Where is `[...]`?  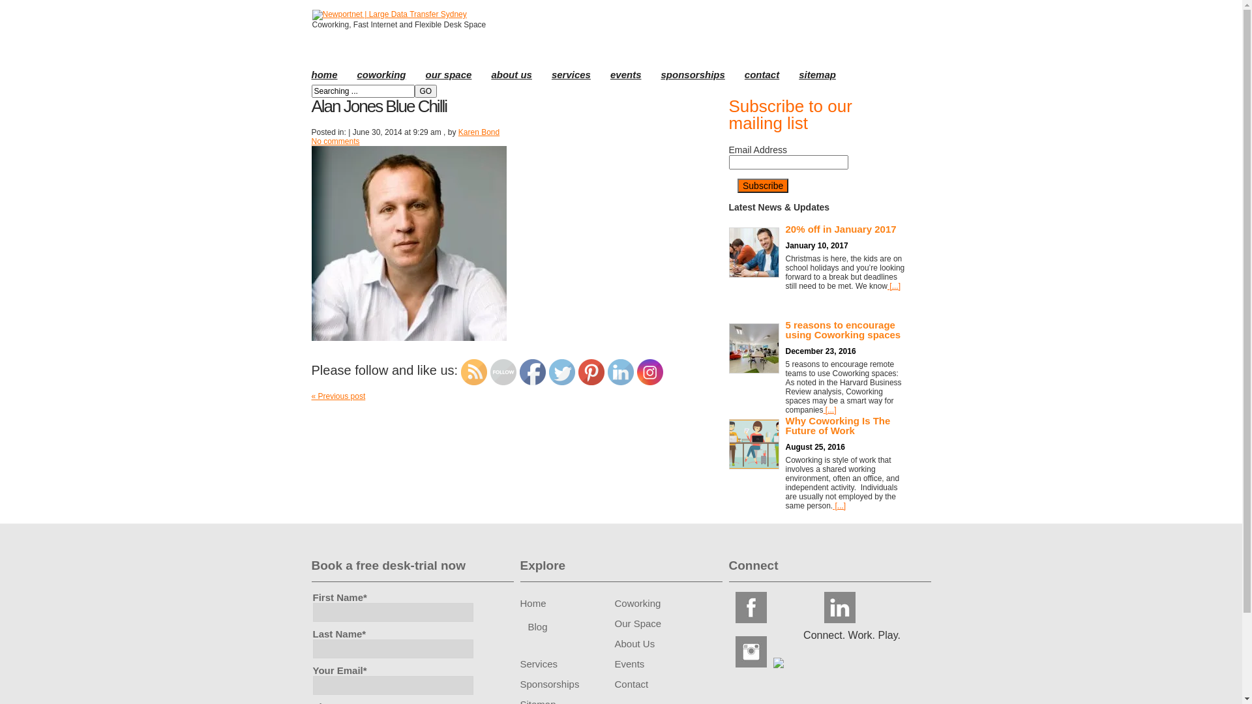 [...] is located at coordinates (830, 410).